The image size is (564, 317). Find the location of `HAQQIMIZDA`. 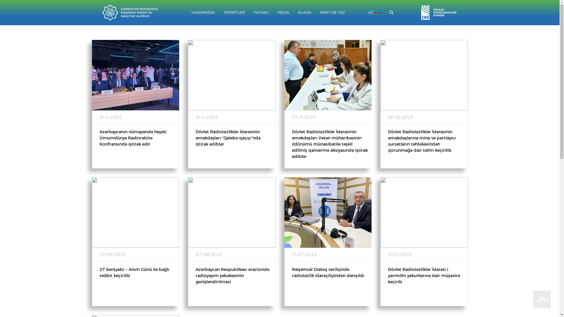

HAQQIMIZDA is located at coordinates (203, 12).